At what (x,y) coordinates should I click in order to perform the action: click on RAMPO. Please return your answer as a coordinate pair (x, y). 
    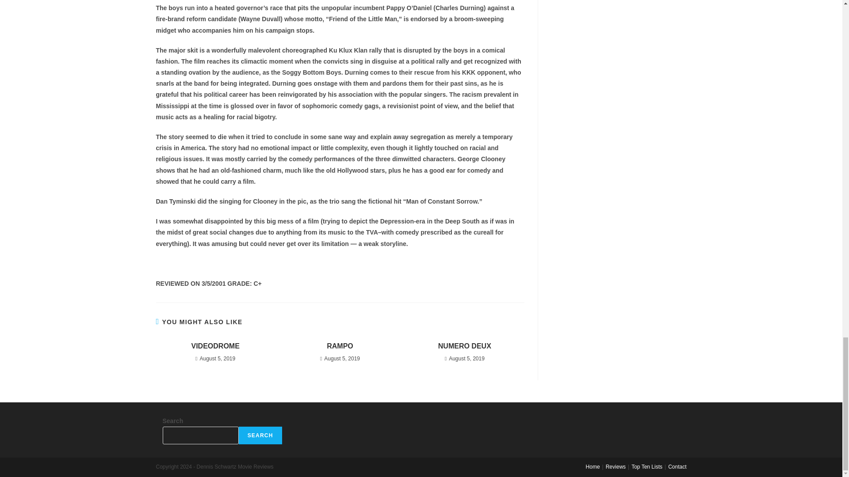
    Looking at the image, I should click on (340, 346).